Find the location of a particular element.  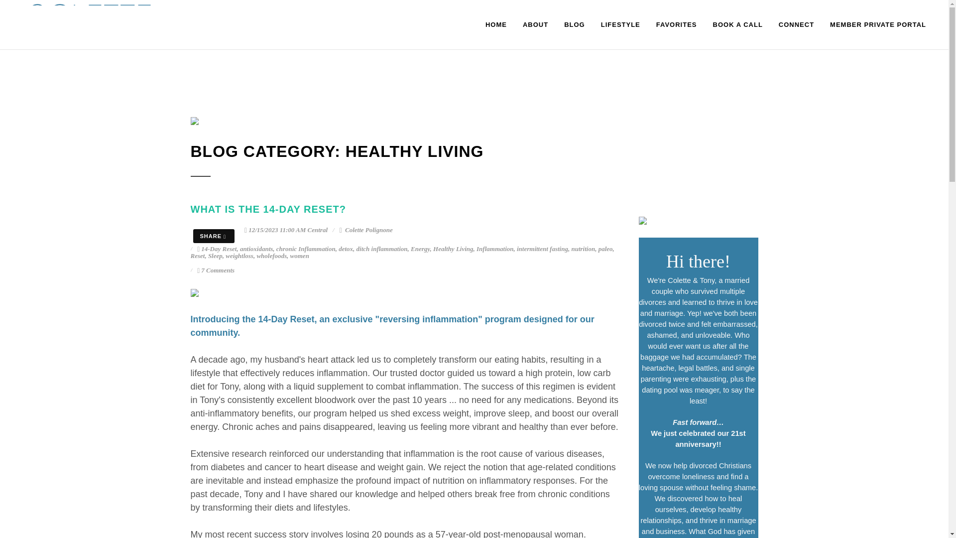

antioxidants is located at coordinates (256, 249).